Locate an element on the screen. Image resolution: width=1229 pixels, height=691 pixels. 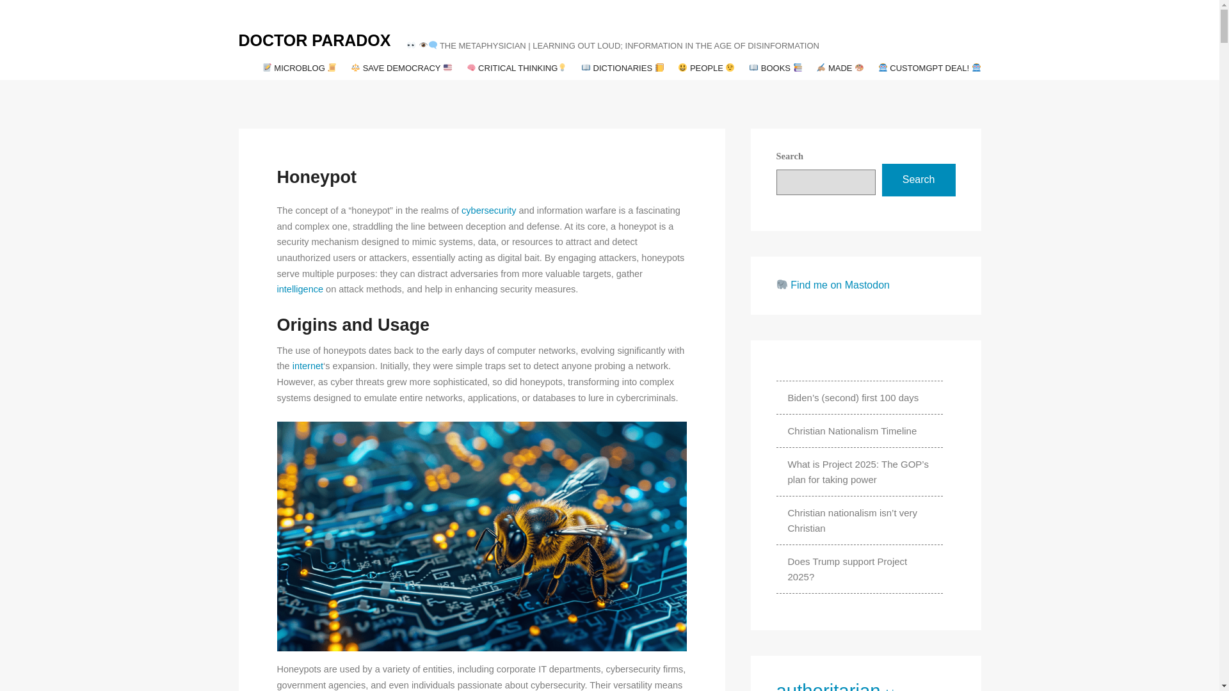
CRITICAL THINKING is located at coordinates (517, 68).